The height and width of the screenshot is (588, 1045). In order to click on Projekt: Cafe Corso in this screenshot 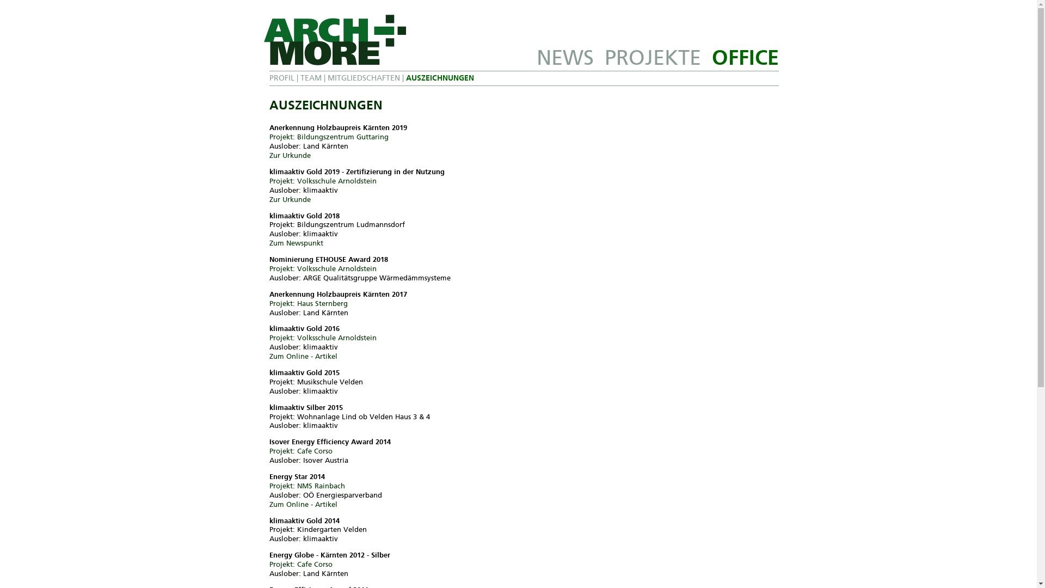, I will do `click(300, 564)`.